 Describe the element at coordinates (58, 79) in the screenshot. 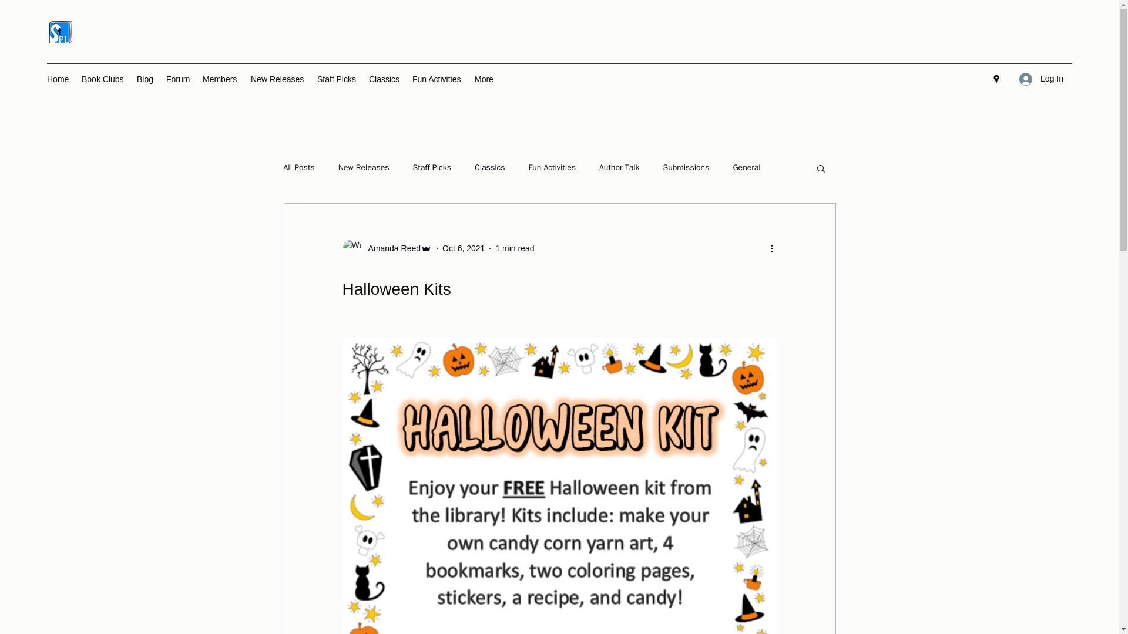

I see `Home` at that location.